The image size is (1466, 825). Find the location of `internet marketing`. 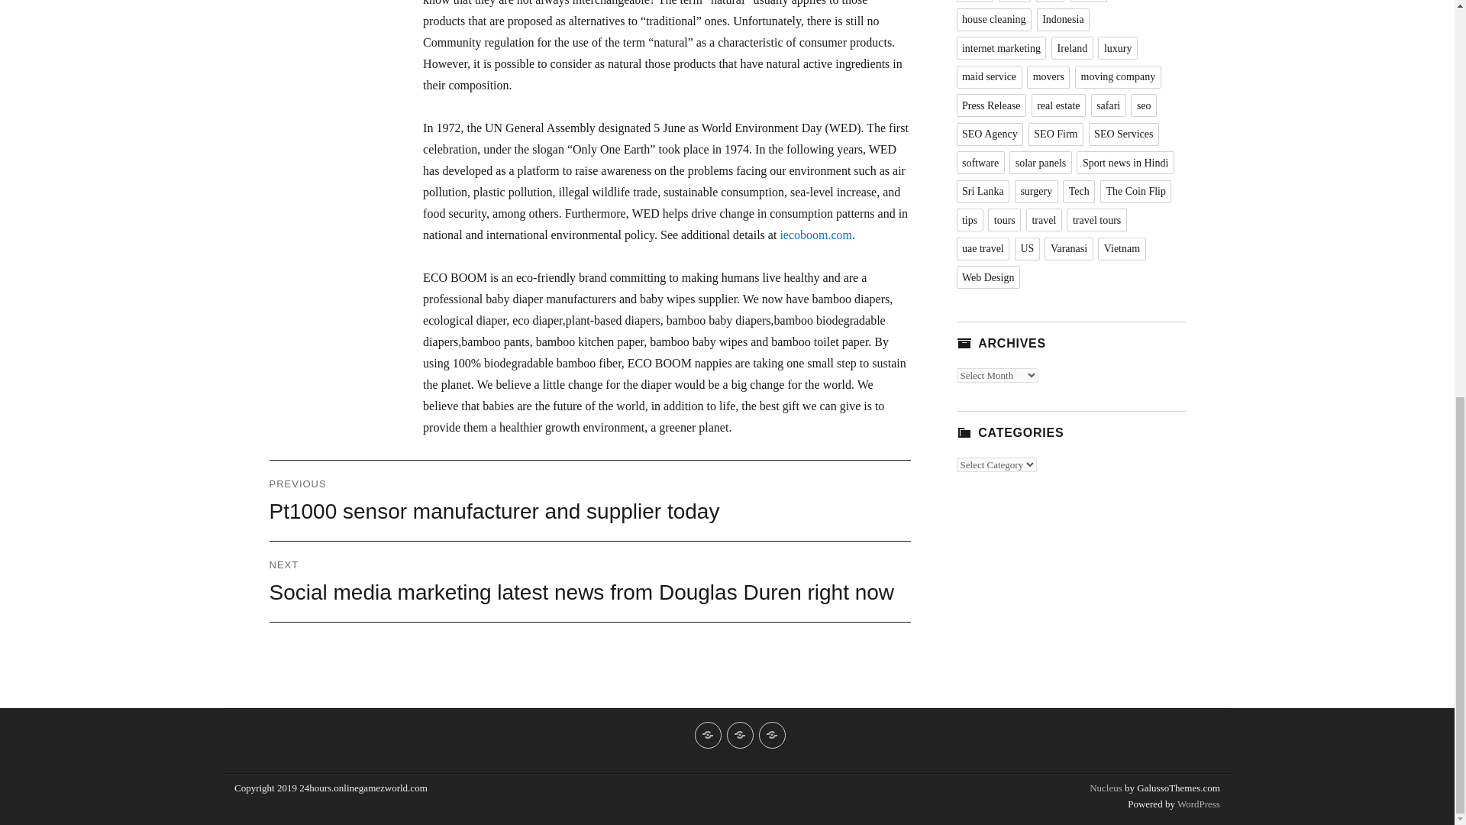

internet marketing is located at coordinates (1000, 47).